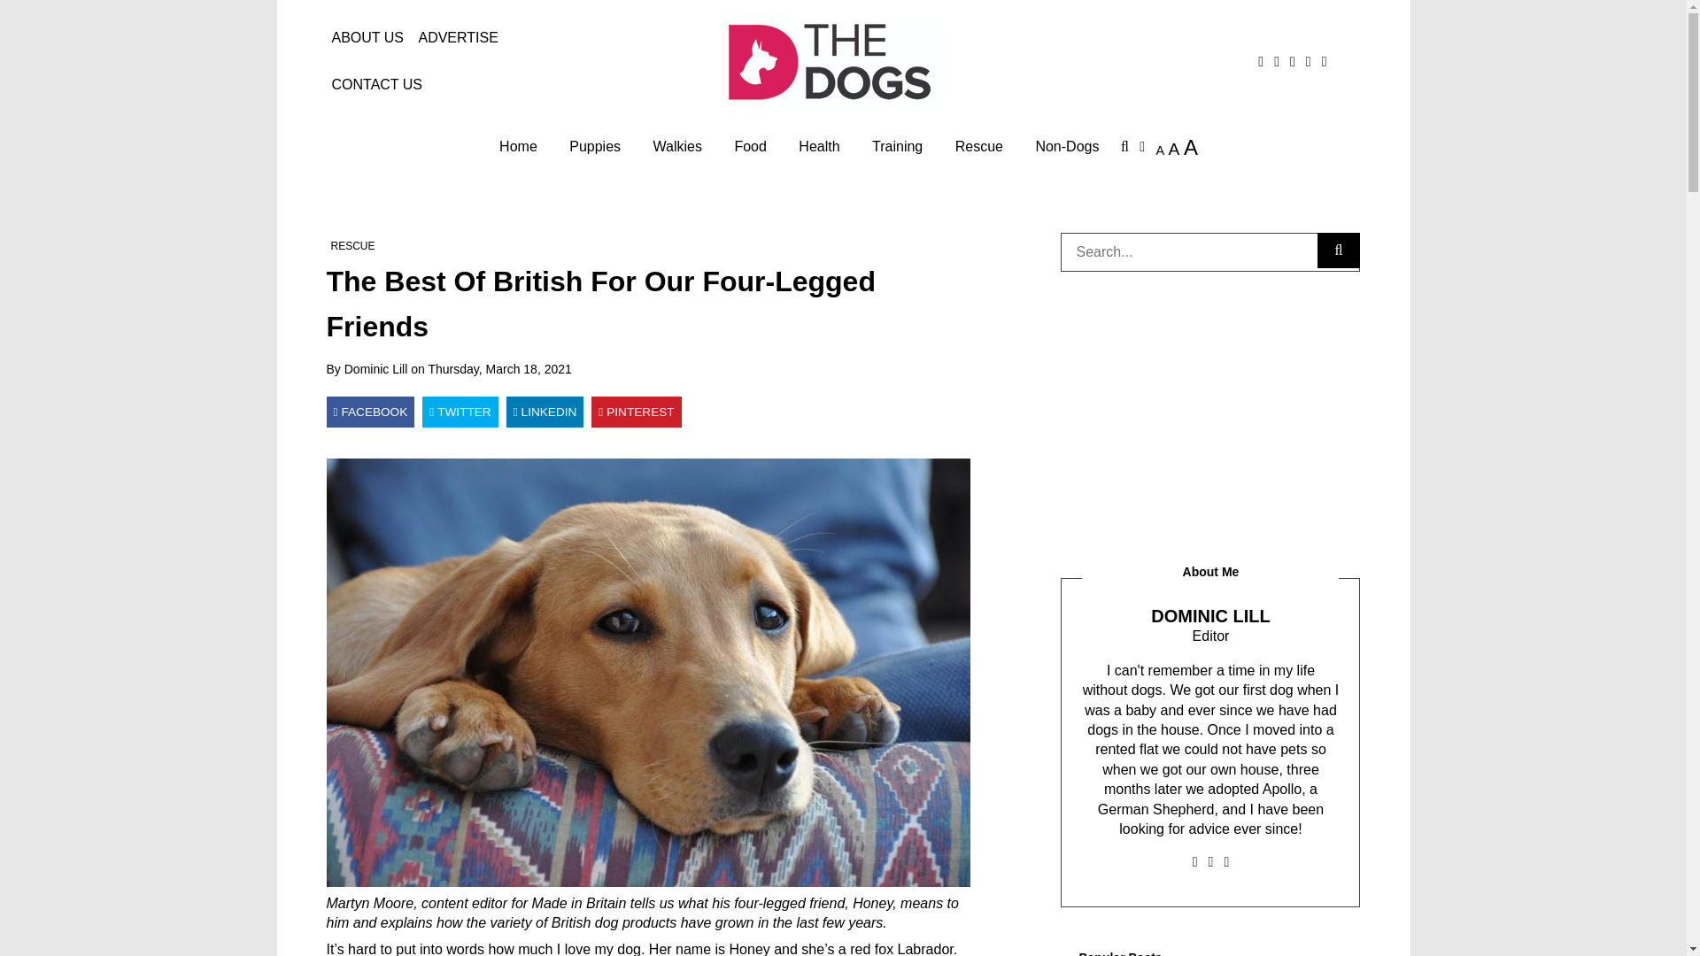  I want to click on CONTACT US, so click(377, 85).